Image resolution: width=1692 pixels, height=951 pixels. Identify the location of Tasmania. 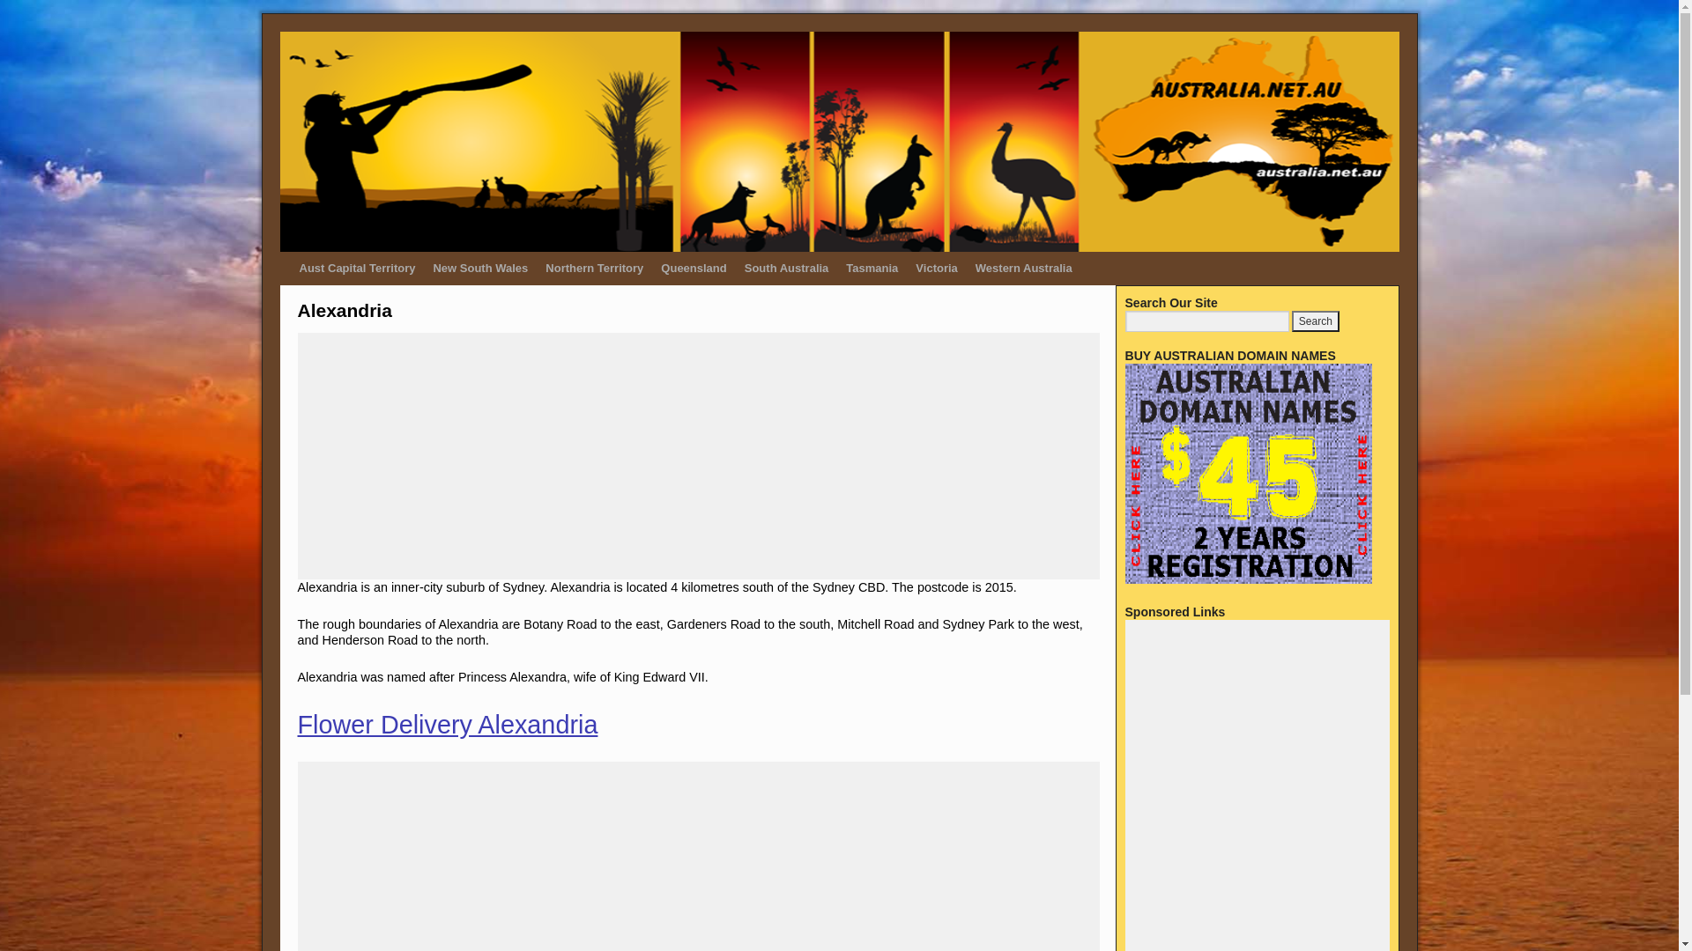
(872, 269).